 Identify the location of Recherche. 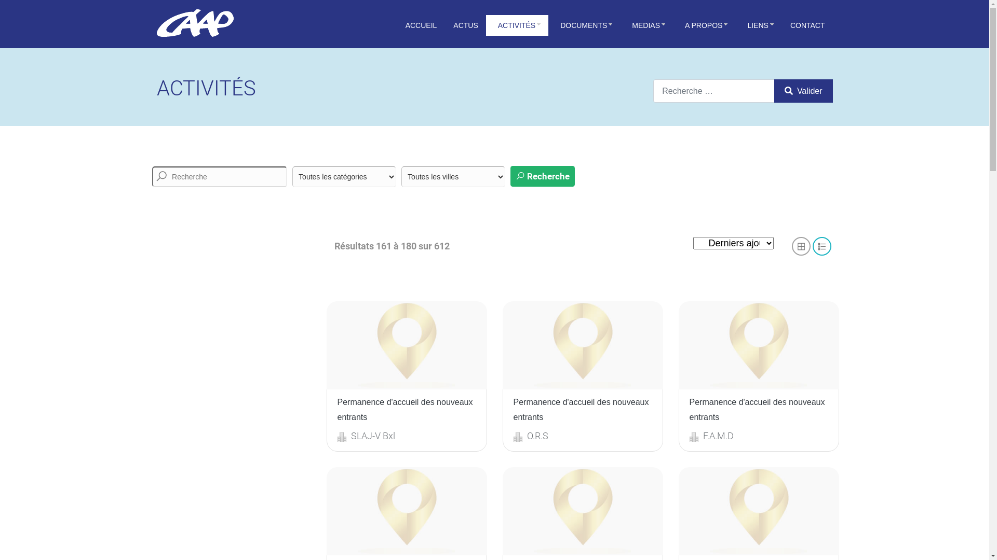
(543, 176).